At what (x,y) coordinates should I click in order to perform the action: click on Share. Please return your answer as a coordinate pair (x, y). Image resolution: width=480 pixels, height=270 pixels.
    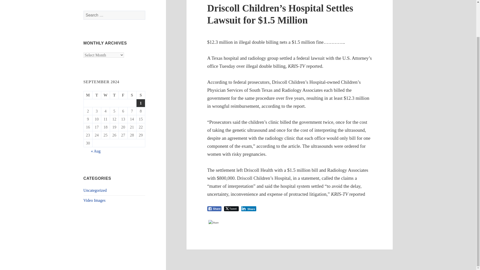
    Looking at the image, I should click on (214, 208).